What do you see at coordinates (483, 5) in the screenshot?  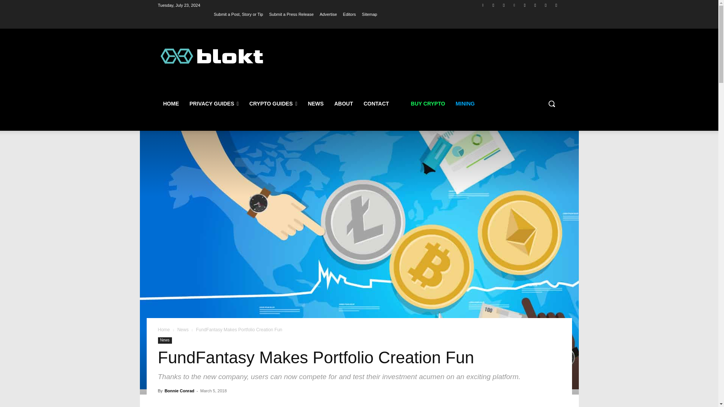 I see `Twitter` at bounding box center [483, 5].